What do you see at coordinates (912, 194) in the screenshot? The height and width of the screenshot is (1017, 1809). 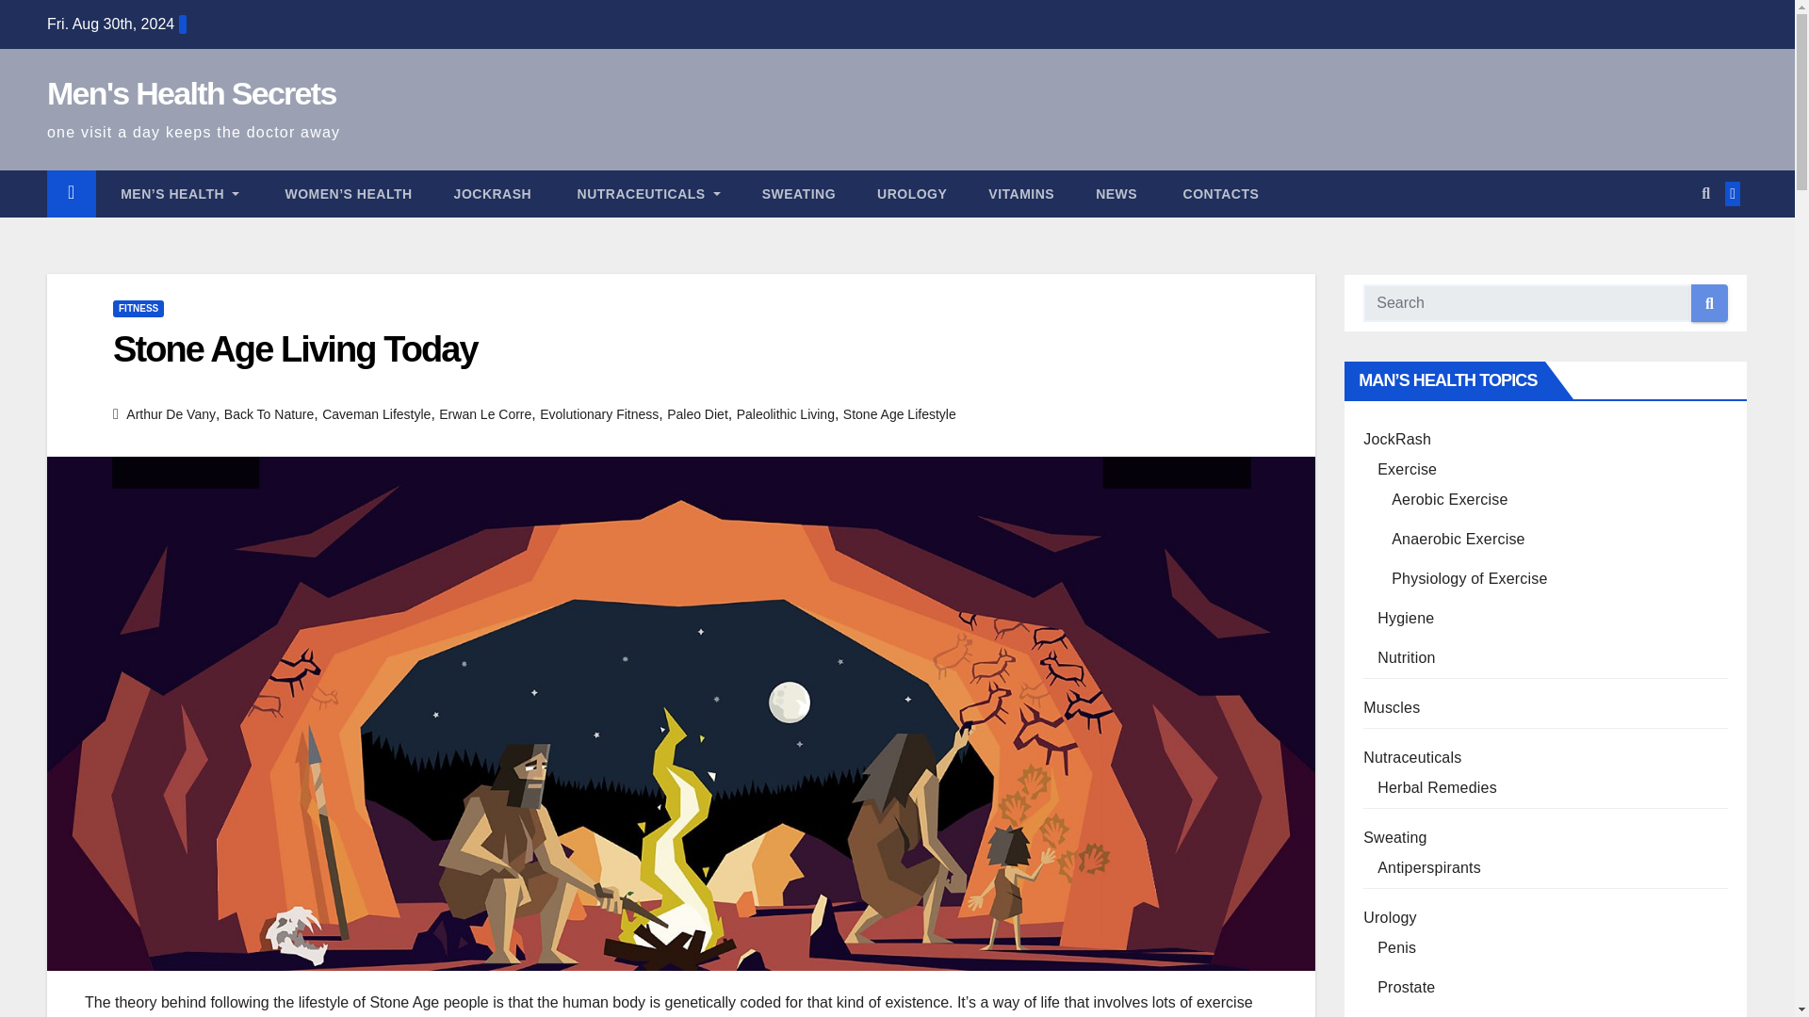 I see `UROLOGY` at bounding box center [912, 194].